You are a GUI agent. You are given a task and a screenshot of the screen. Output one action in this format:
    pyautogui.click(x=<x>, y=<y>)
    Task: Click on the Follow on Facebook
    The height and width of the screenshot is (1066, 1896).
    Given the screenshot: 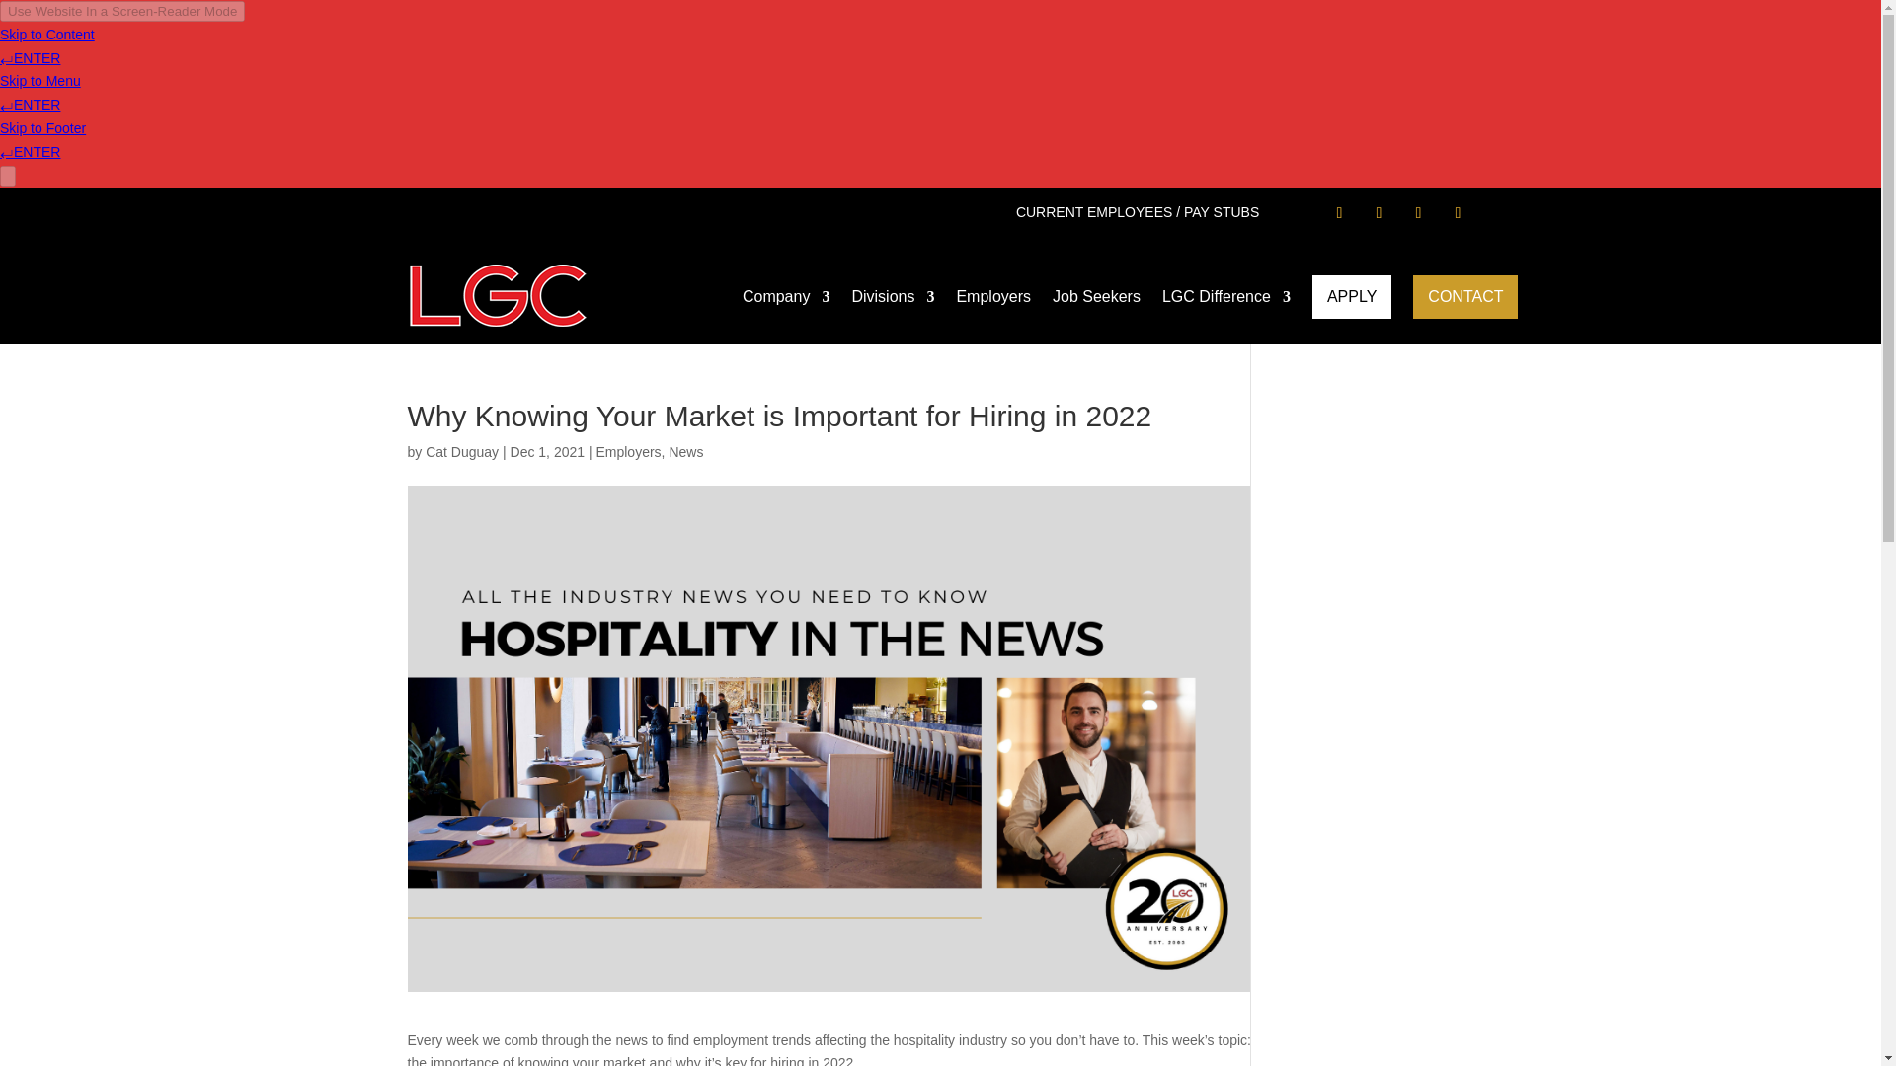 What is the action you would take?
    pyautogui.click(x=1339, y=213)
    